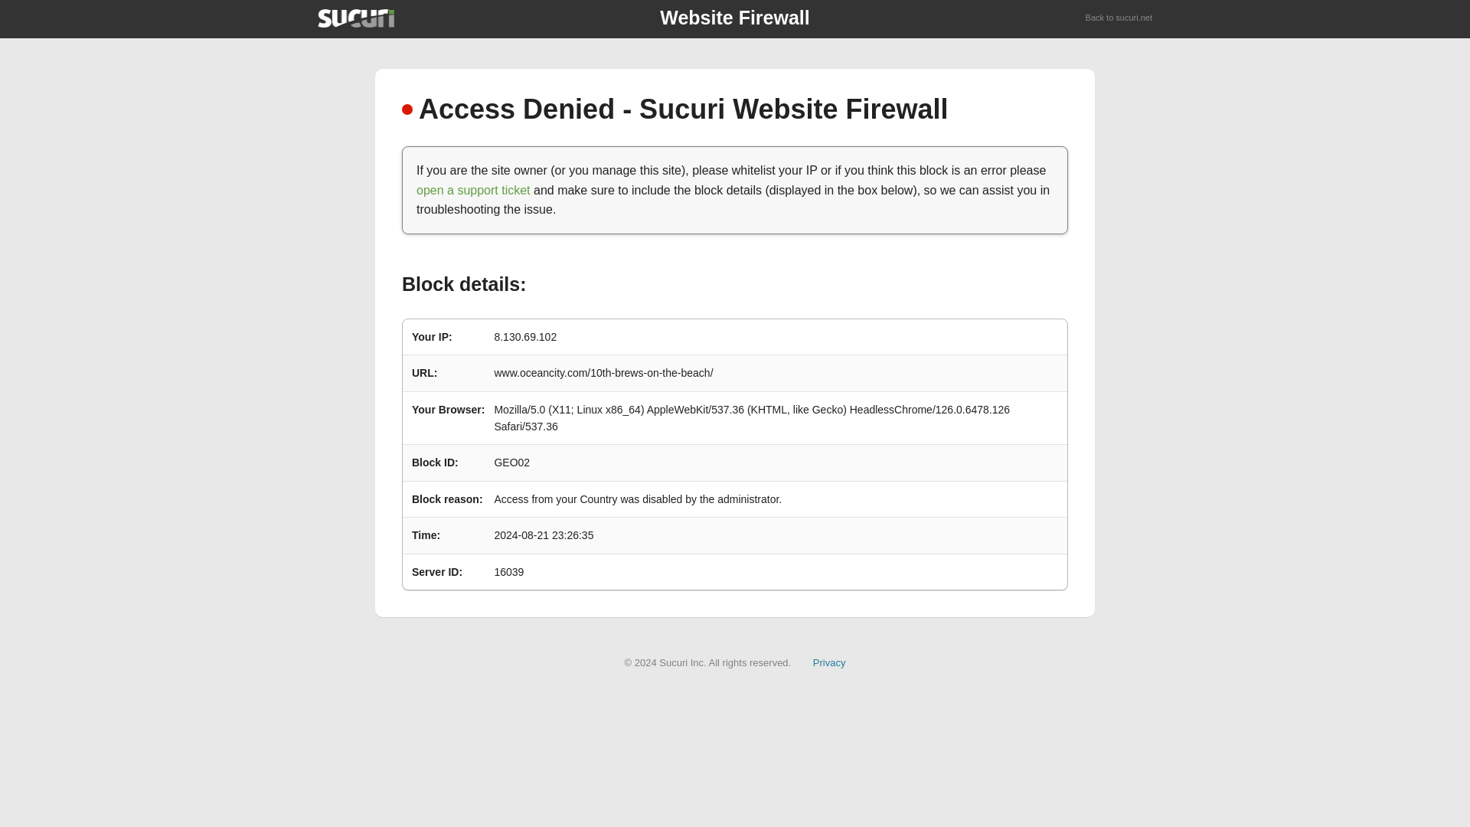 This screenshot has width=1470, height=827. What do you see at coordinates (1119, 18) in the screenshot?
I see `Back to sucuri.net` at bounding box center [1119, 18].